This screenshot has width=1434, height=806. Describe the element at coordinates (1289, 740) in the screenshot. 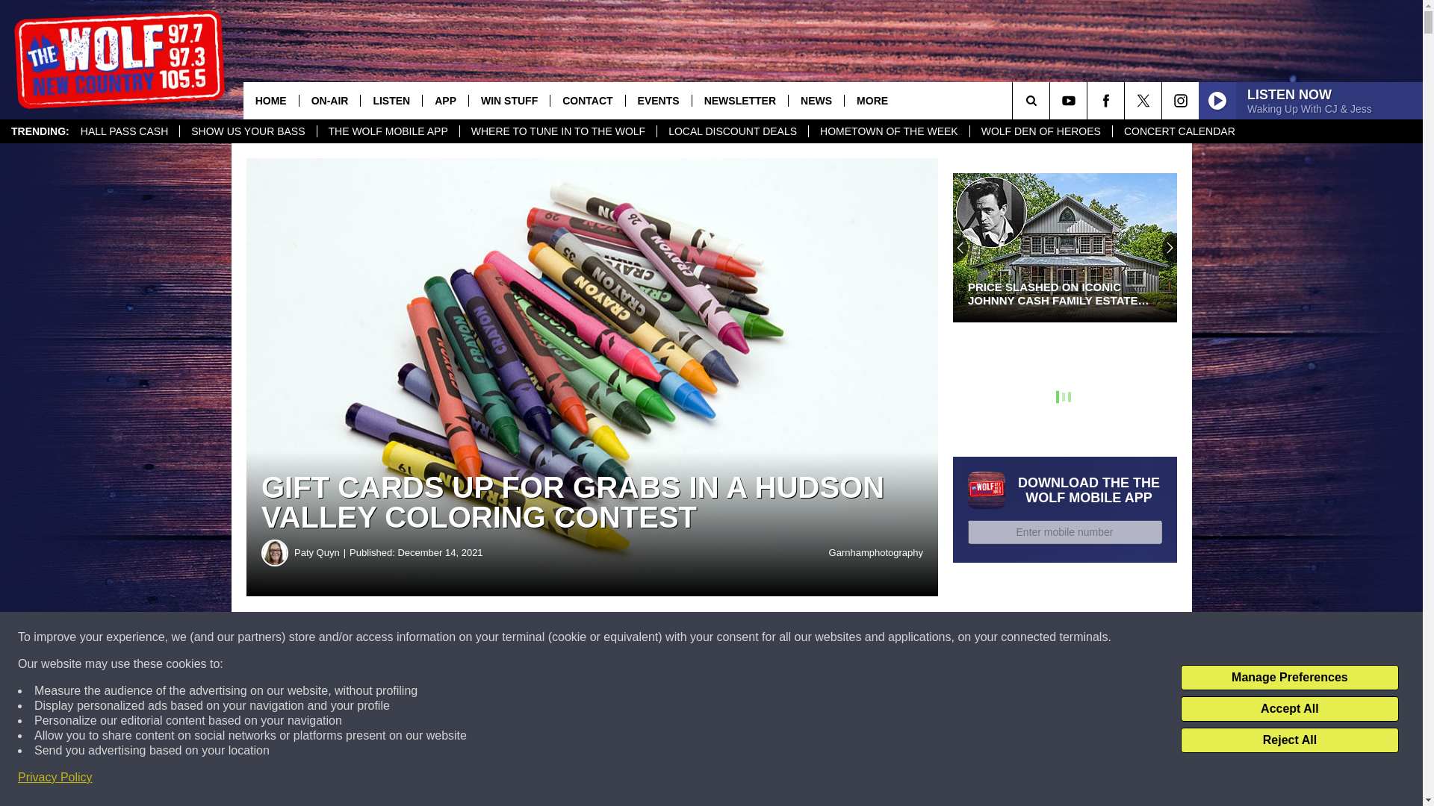

I see `Reject All` at that location.